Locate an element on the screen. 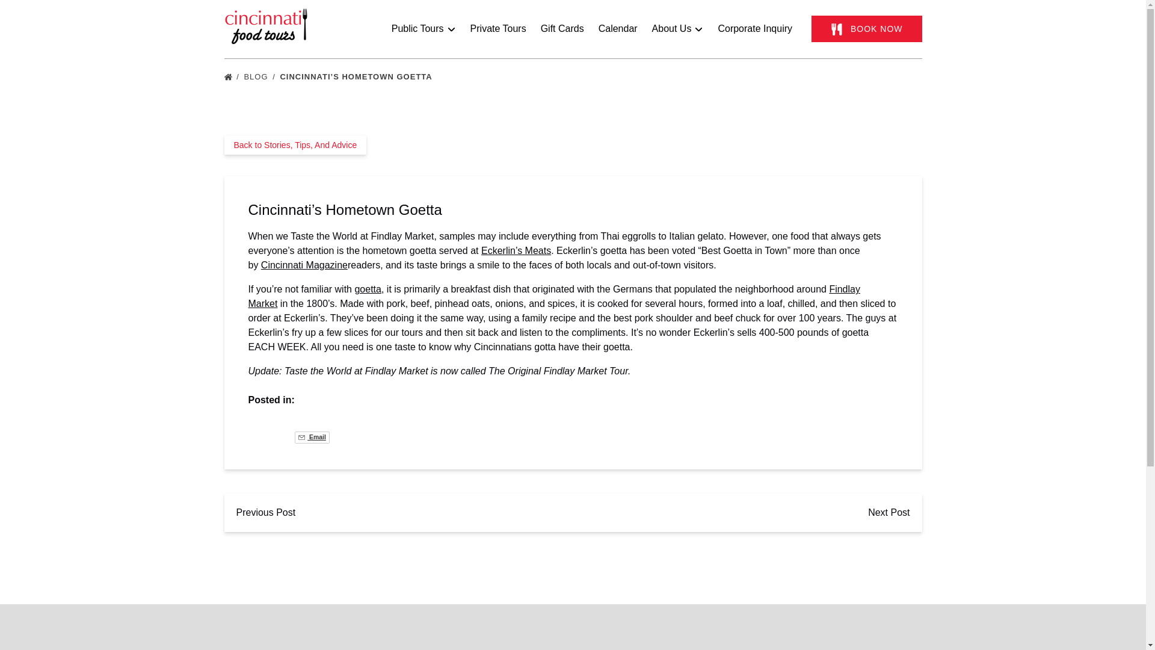 This screenshot has width=1155, height=650. About Us is located at coordinates (677, 29).